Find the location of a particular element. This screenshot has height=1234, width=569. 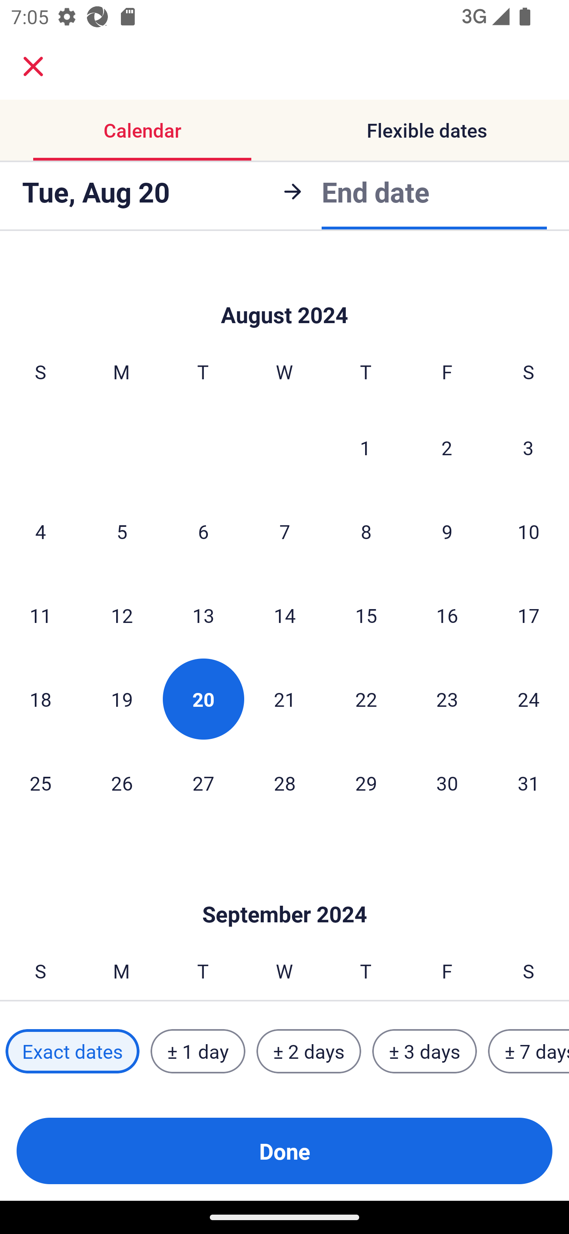

29 Thursday, August 29, 2024 is located at coordinates (366, 783).